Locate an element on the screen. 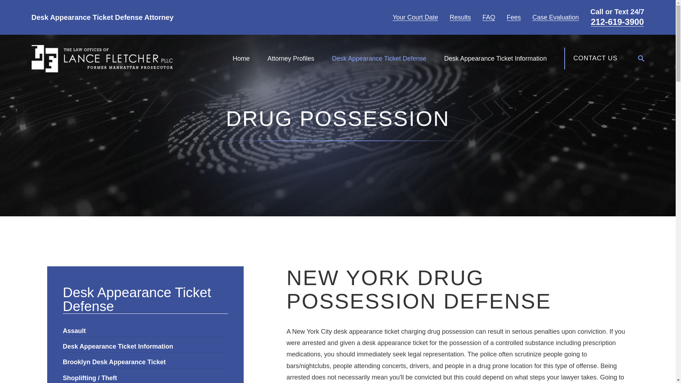 The width and height of the screenshot is (681, 383). Fees is located at coordinates (514, 17).